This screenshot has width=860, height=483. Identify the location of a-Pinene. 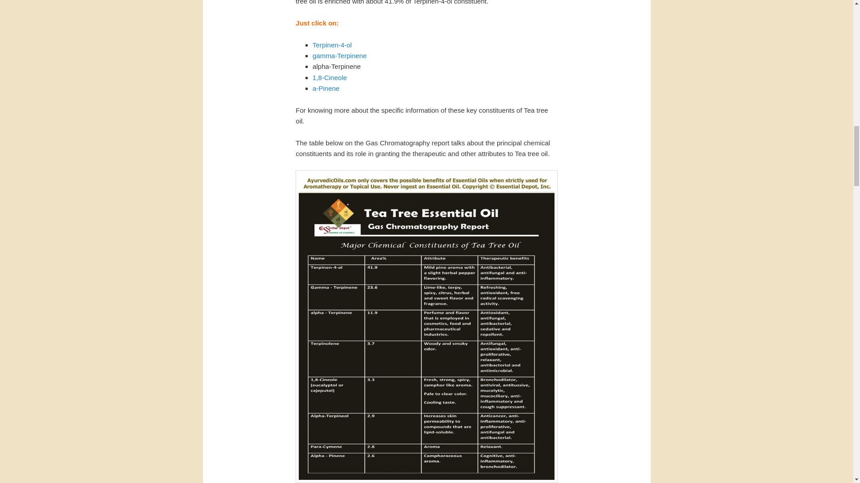
(326, 89).